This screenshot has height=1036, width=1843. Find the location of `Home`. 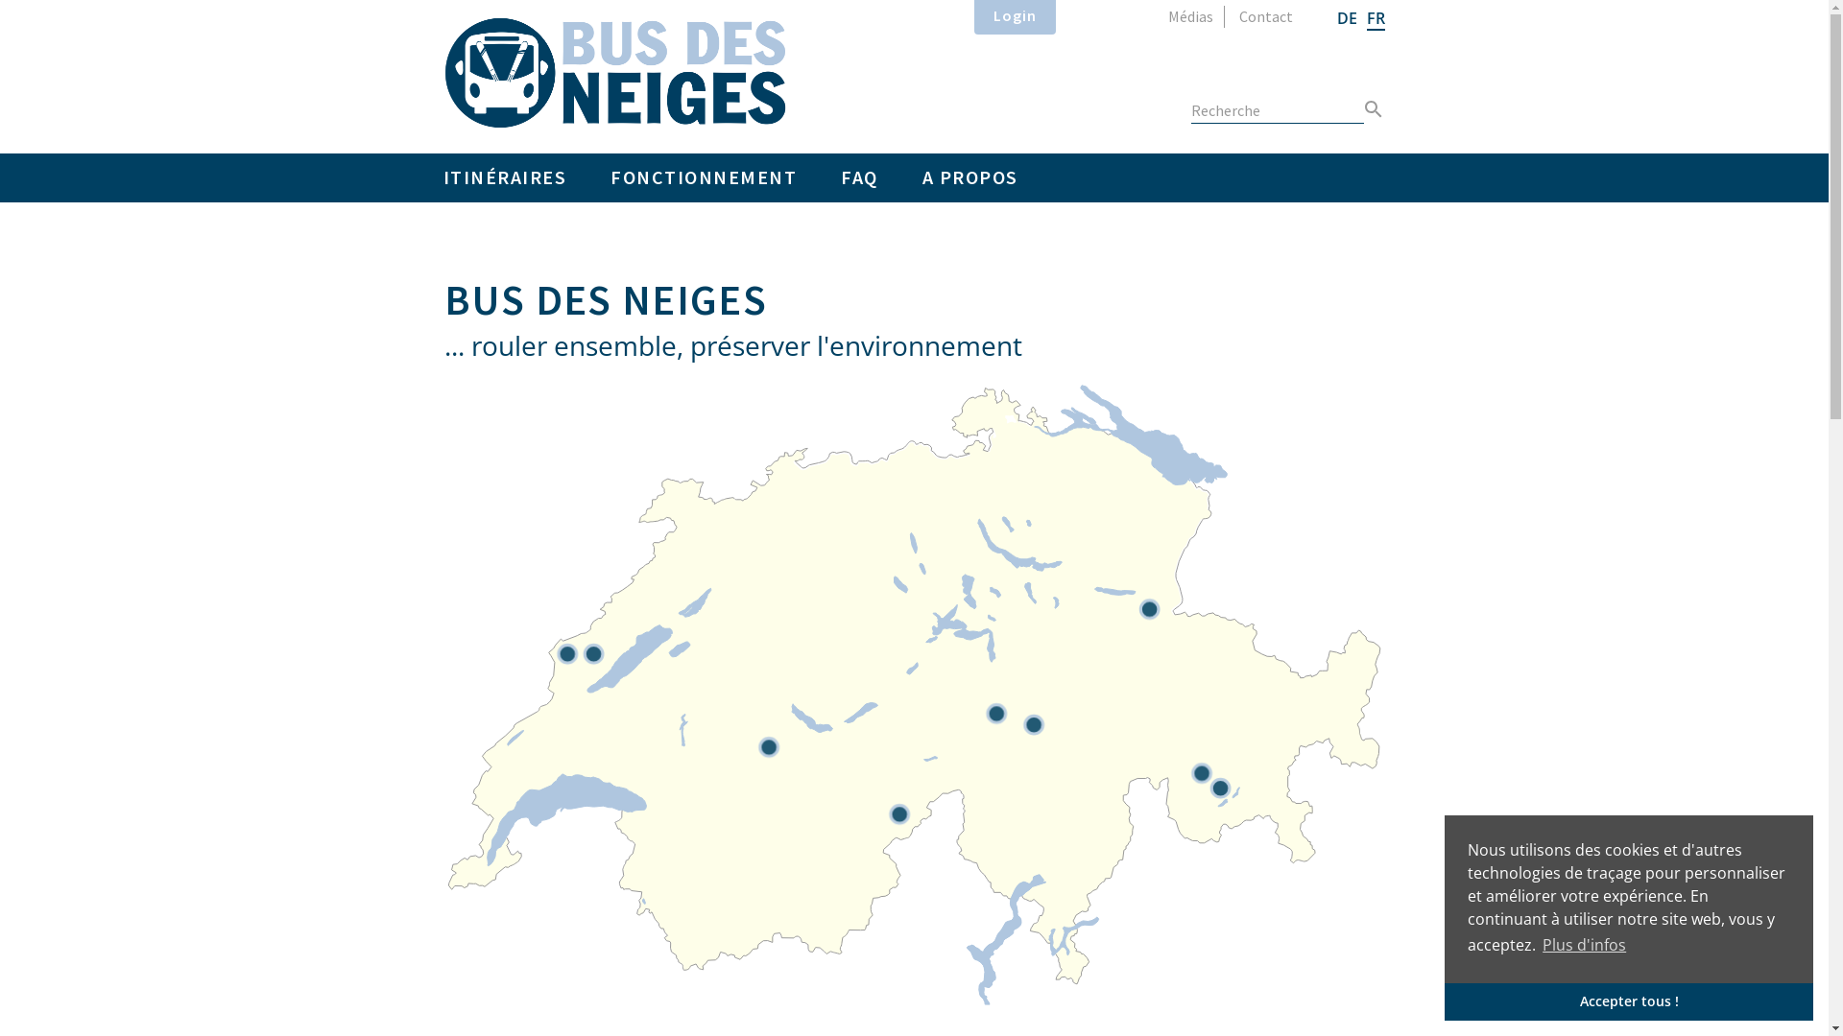

Home is located at coordinates (614, 73).